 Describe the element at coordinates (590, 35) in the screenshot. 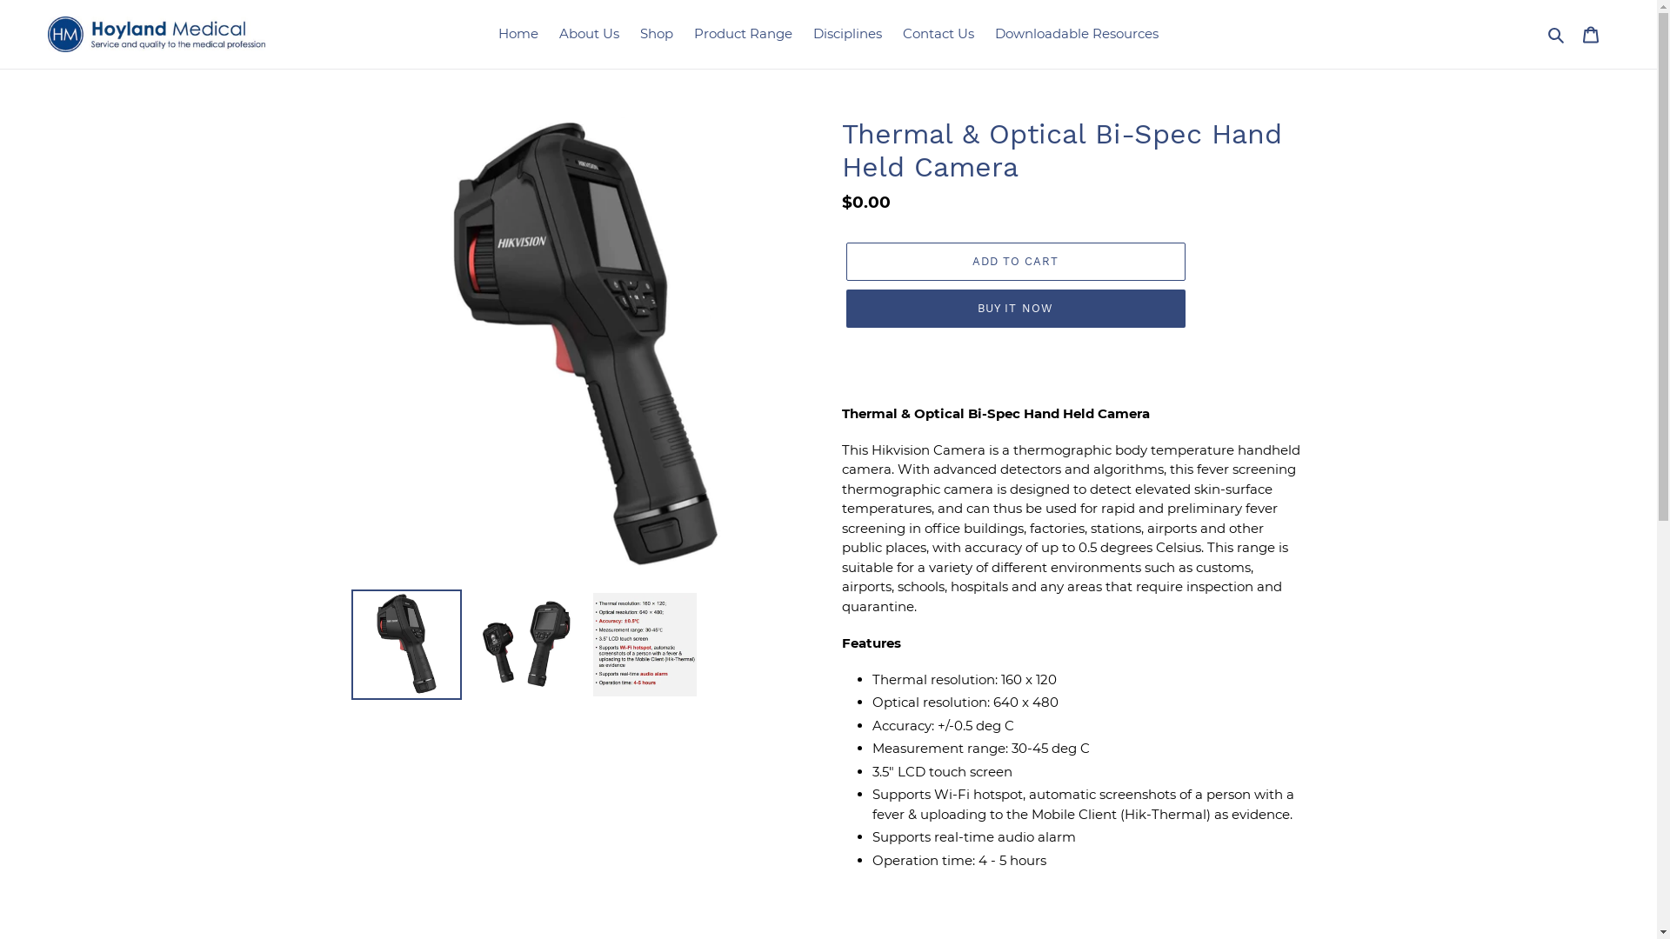

I see `About Us` at that location.